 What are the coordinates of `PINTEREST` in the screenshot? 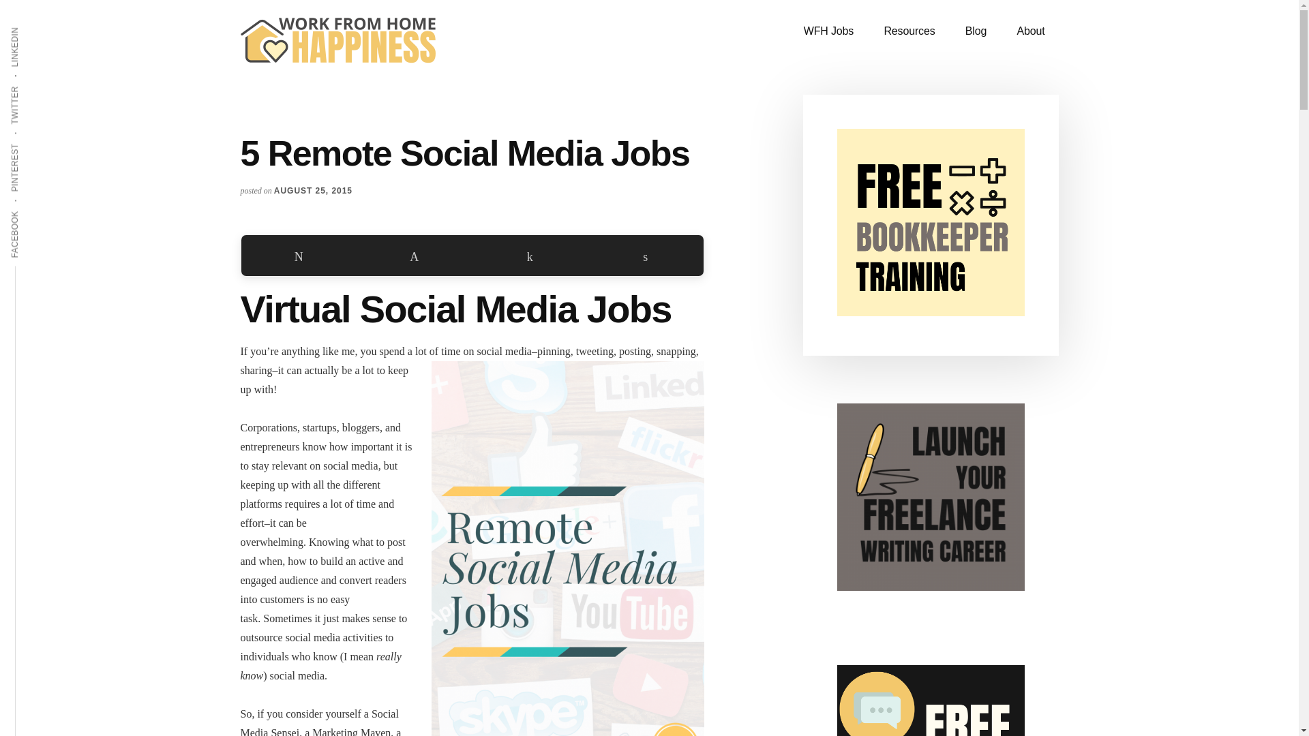 It's located at (40, 142).